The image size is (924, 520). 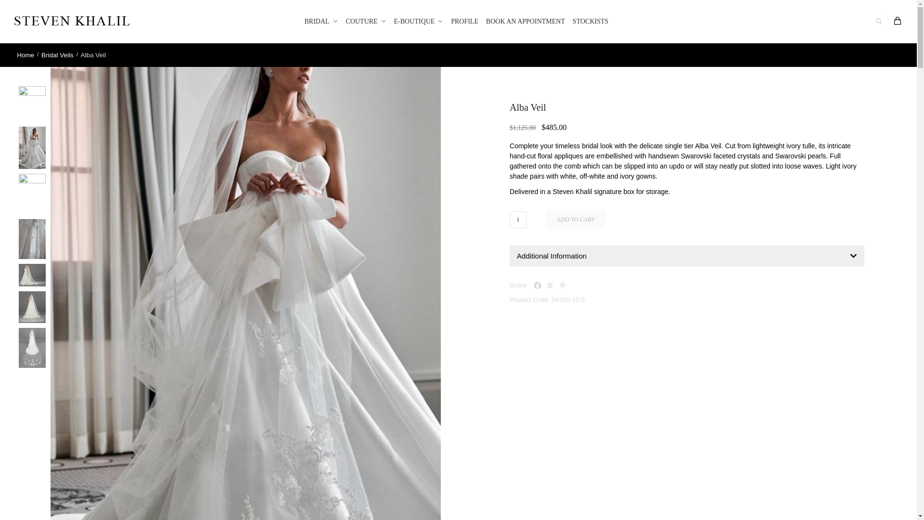 What do you see at coordinates (419, 21) in the screenshot?
I see `E-BOUTIQUE` at bounding box center [419, 21].